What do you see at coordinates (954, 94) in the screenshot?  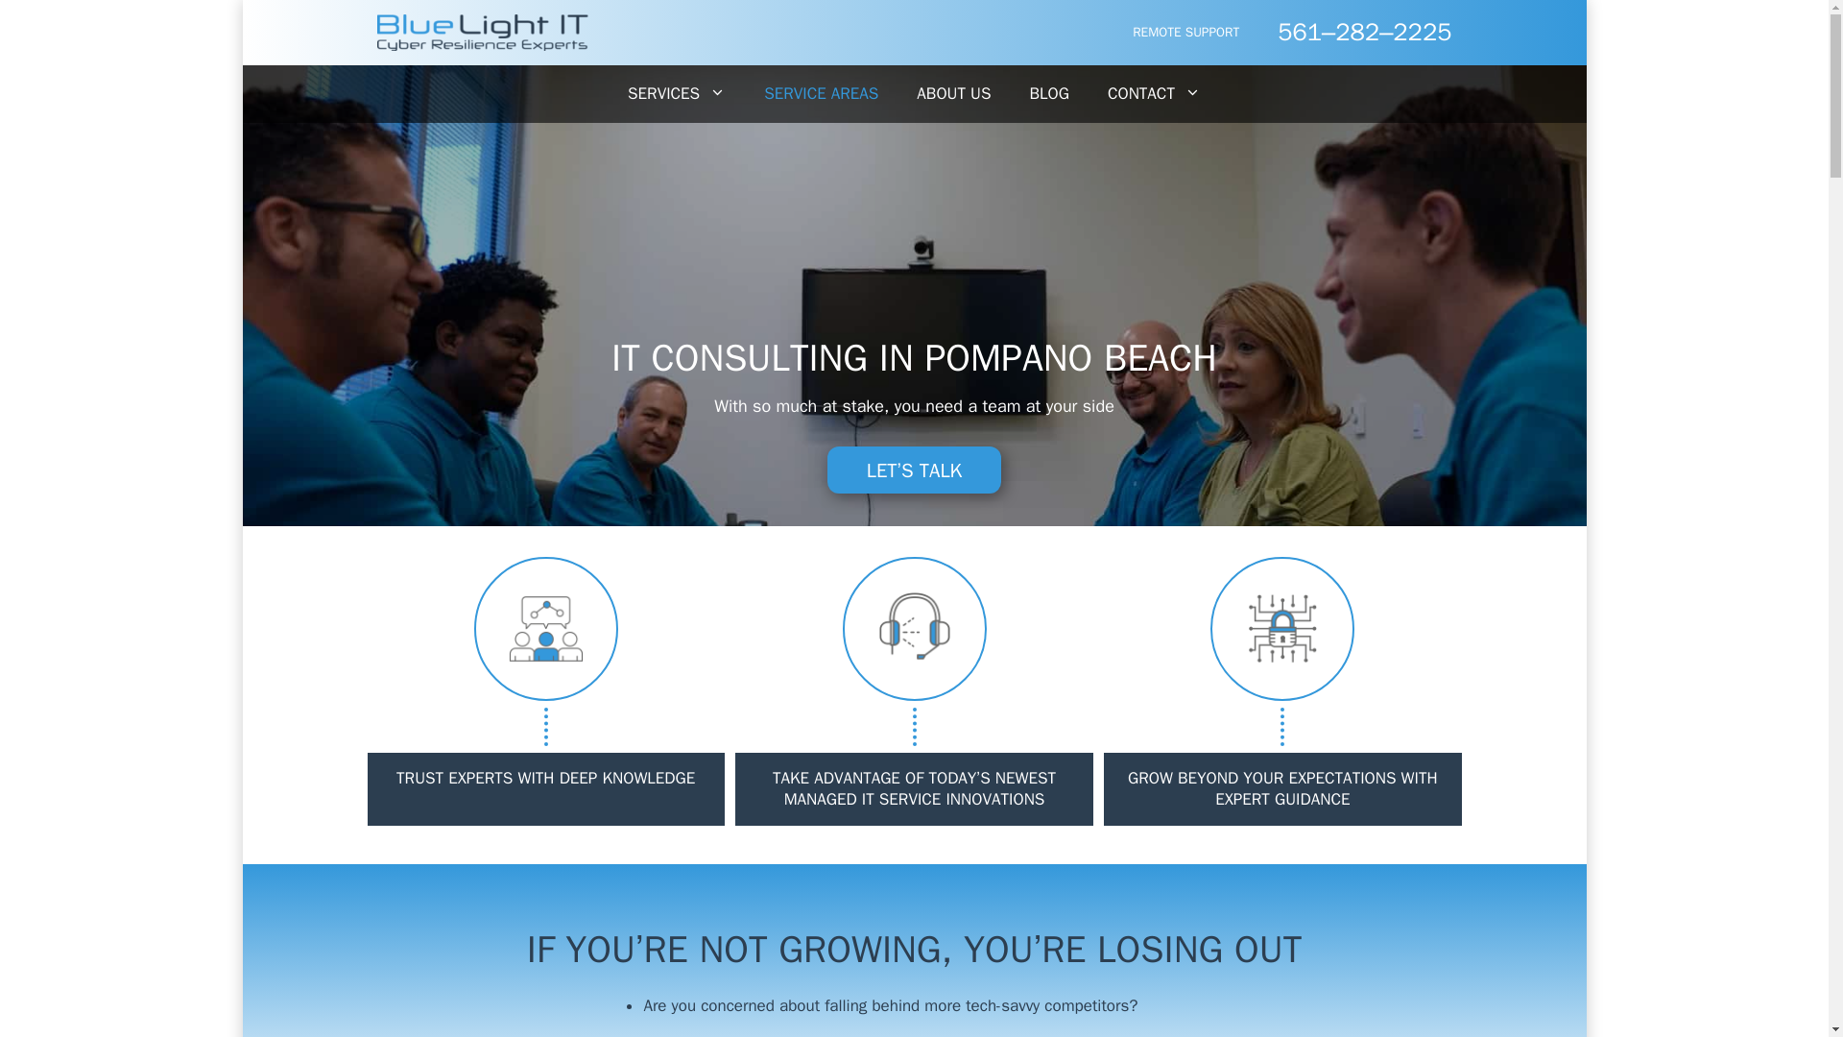 I see `ABOUT US` at bounding box center [954, 94].